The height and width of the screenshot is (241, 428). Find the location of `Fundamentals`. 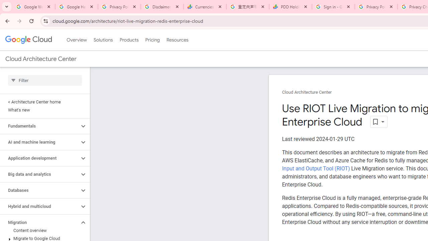

Fundamentals is located at coordinates (39, 126).